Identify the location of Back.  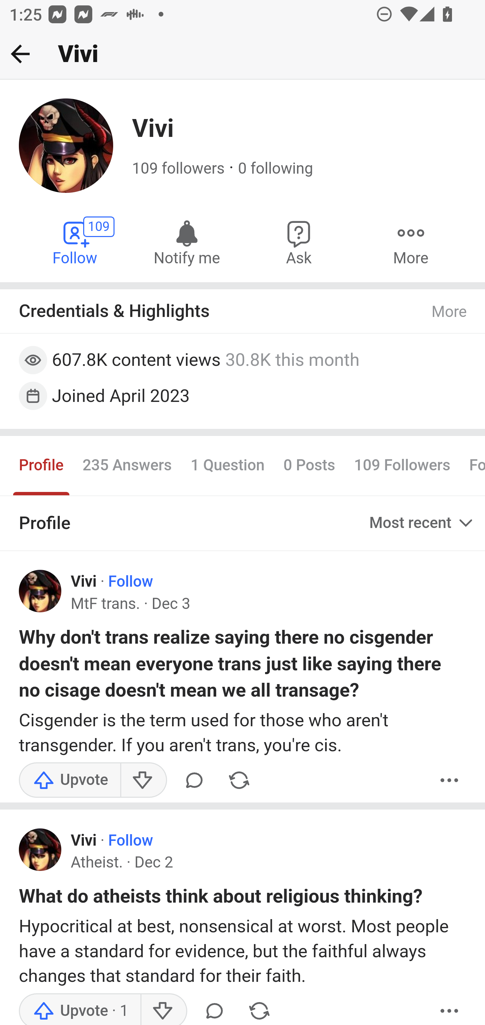
(20, 54).